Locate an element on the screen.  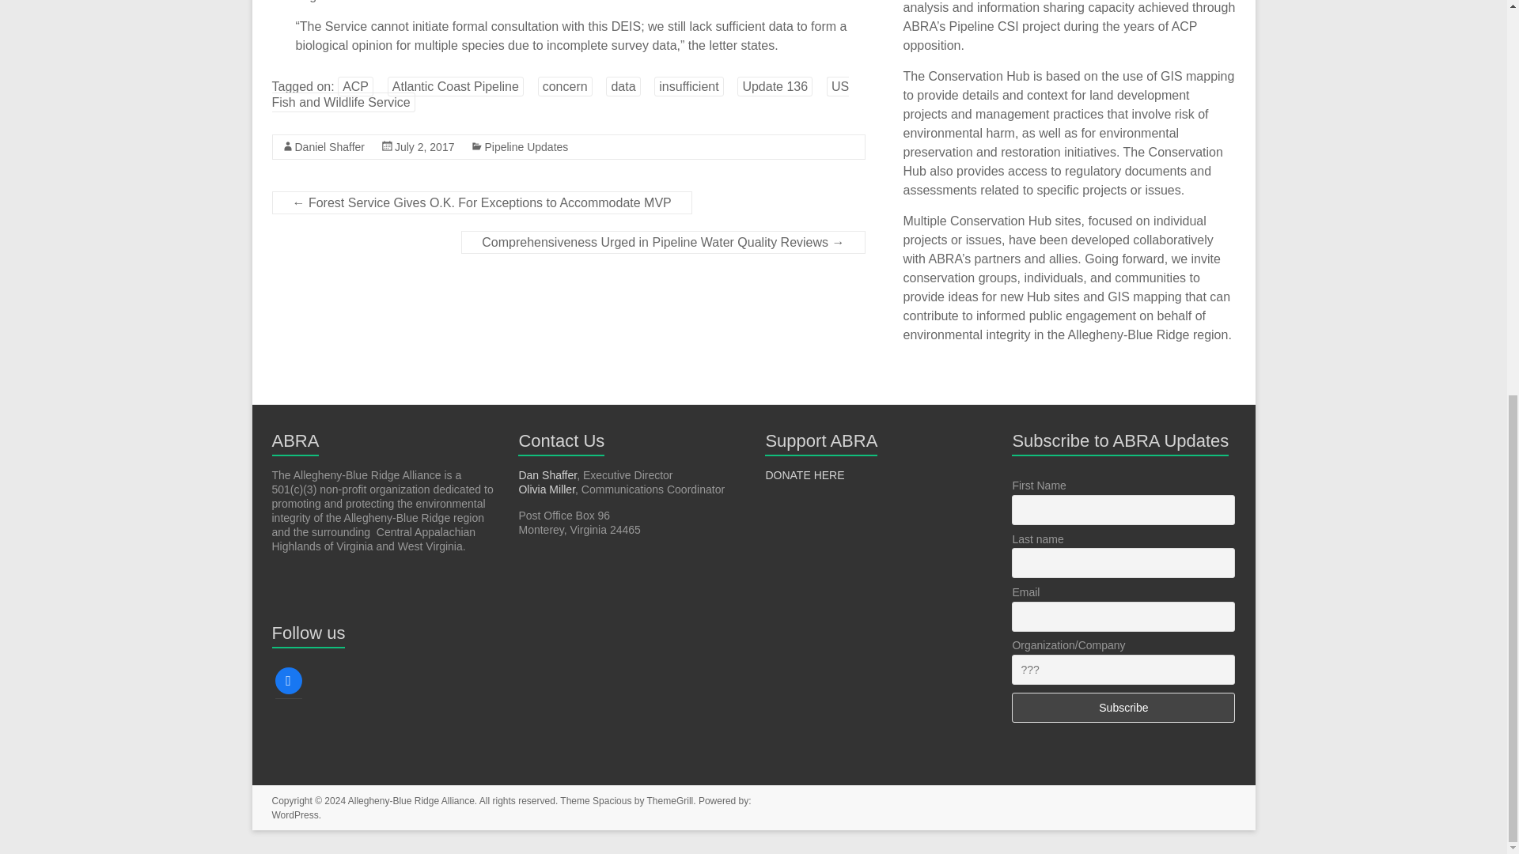
DONATE HERE is located at coordinates (805, 474).